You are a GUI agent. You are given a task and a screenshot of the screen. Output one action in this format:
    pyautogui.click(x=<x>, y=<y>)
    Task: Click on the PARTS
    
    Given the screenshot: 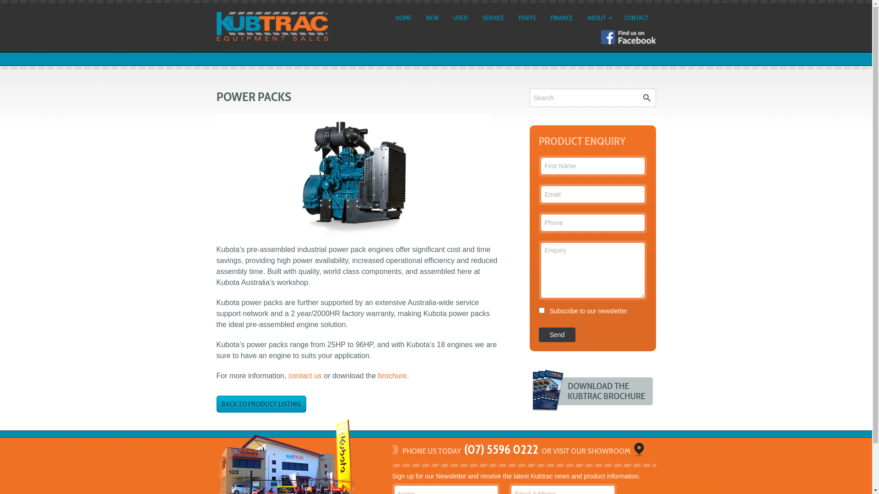 What is the action you would take?
    pyautogui.click(x=526, y=18)
    